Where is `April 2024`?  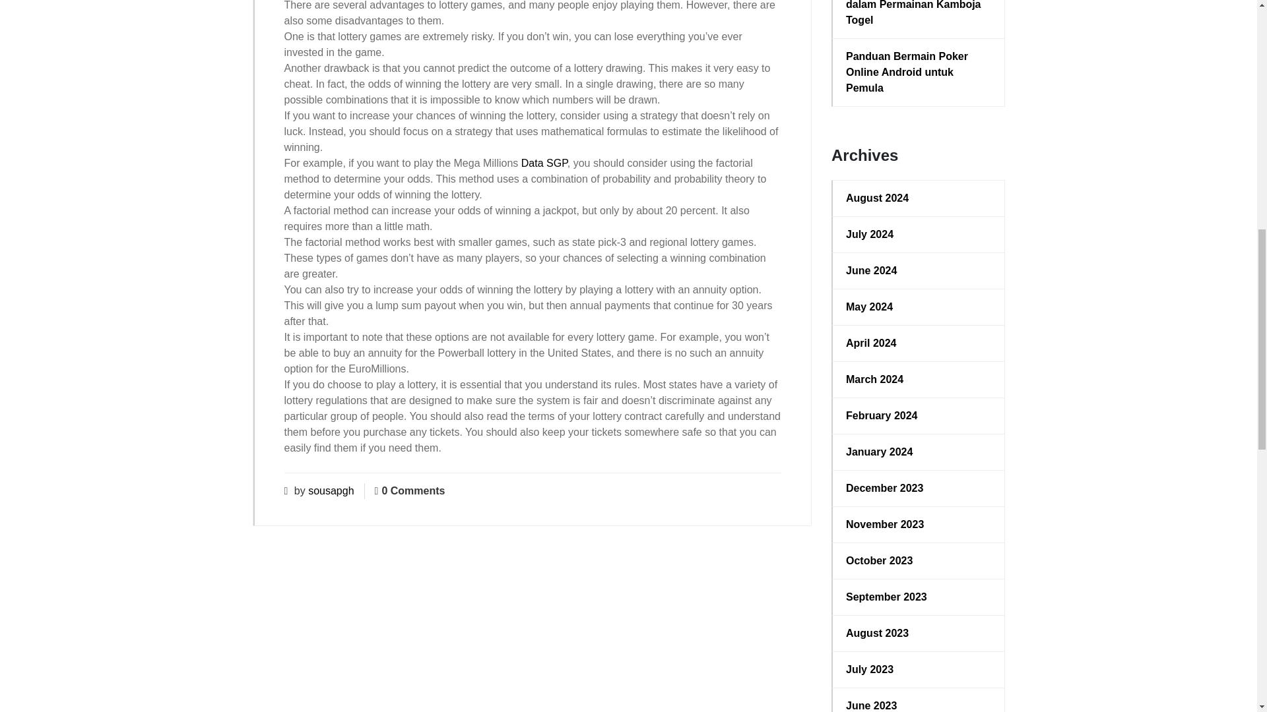 April 2024 is located at coordinates (919, 343).